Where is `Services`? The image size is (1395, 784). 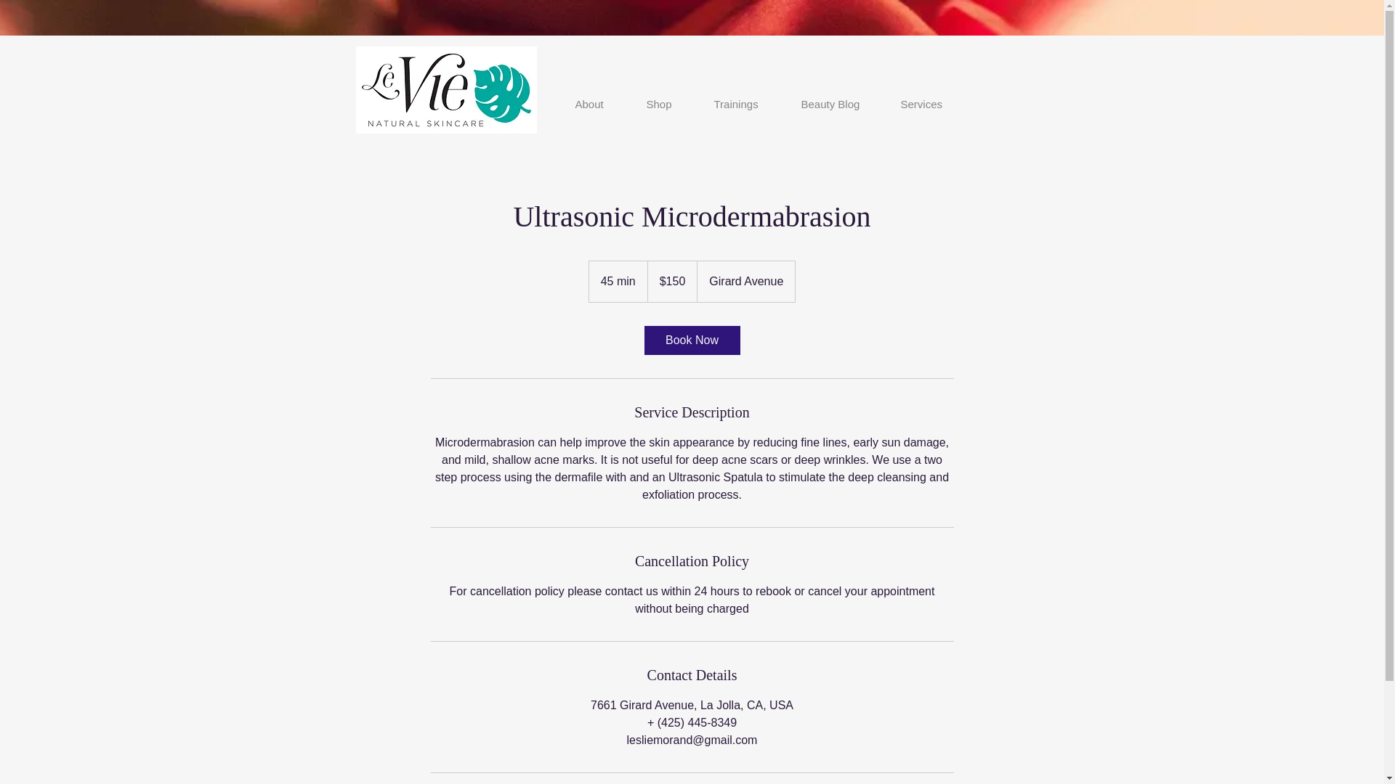 Services is located at coordinates (931, 103).